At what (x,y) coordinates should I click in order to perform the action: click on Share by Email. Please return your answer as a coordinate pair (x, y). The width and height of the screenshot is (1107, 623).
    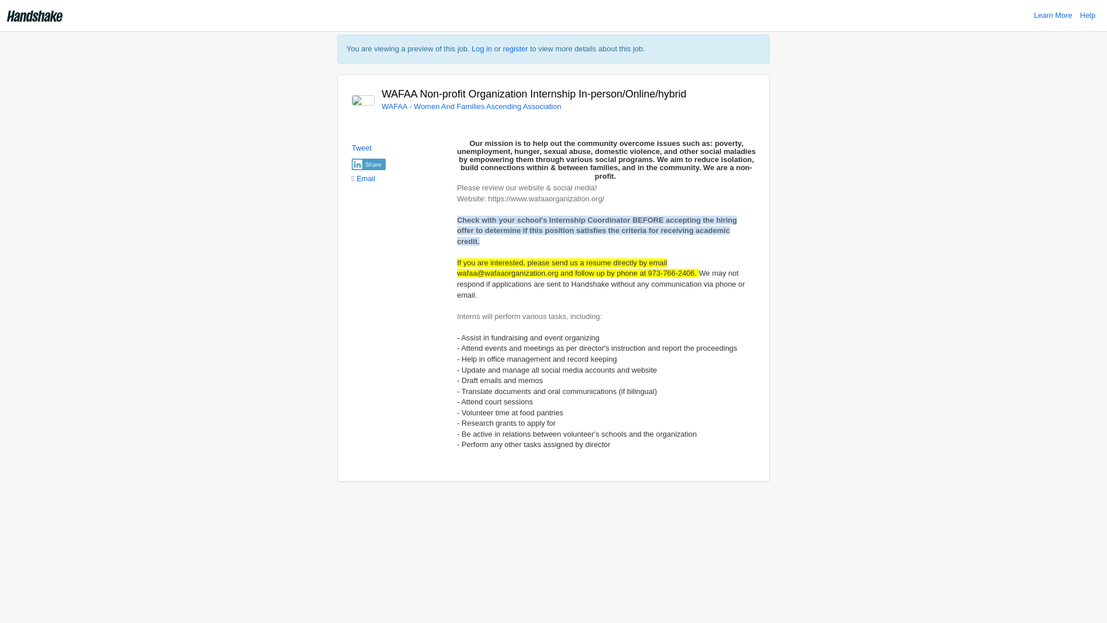
    Looking at the image, I should click on (363, 179).